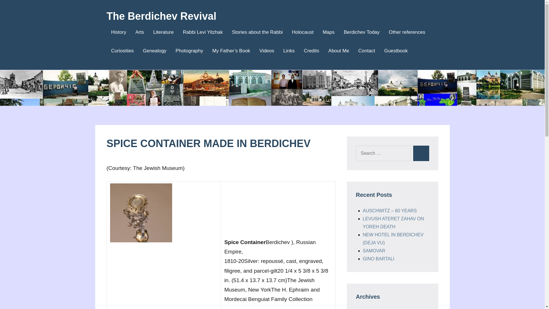 This screenshot has height=309, width=549. What do you see at coordinates (266, 51) in the screenshot?
I see `Videos` at bounding box center [266, 51].